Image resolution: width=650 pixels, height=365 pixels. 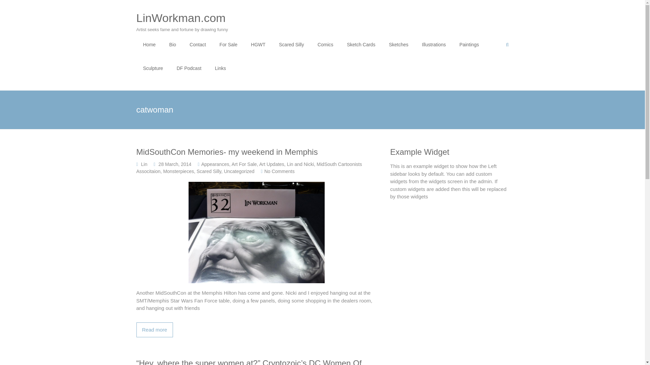 What do you see at coordinates (181, 18) in the screenshot?
I see `LinWorkman.com` at bounding box center [181, 18].